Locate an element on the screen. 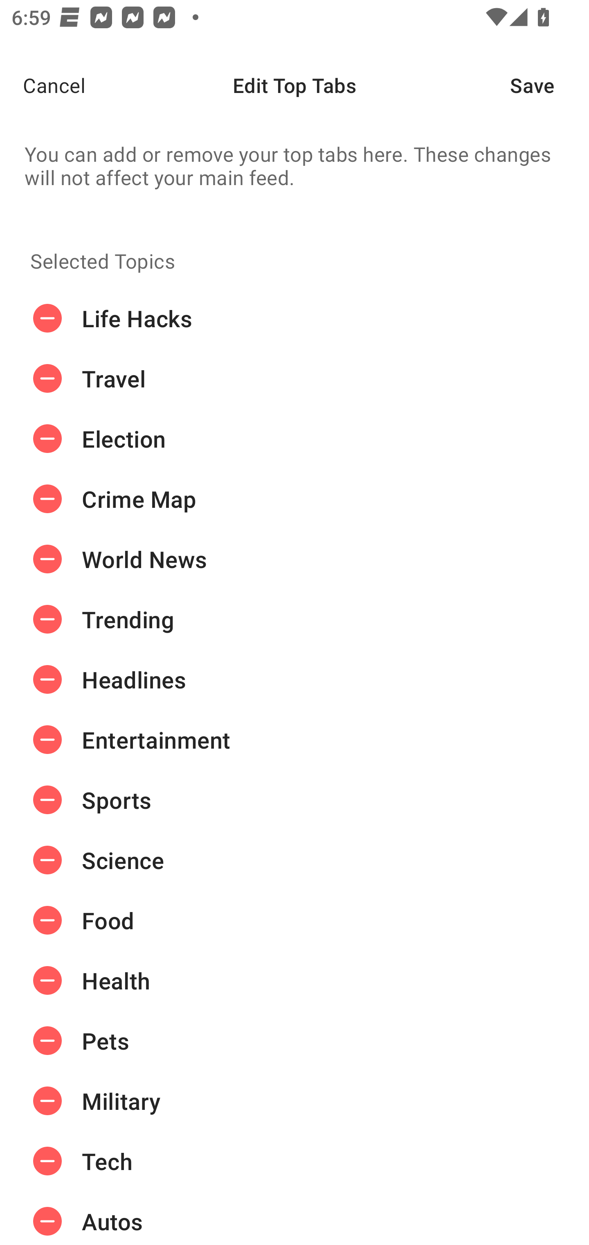  Health is located at coordinates (294, 980).